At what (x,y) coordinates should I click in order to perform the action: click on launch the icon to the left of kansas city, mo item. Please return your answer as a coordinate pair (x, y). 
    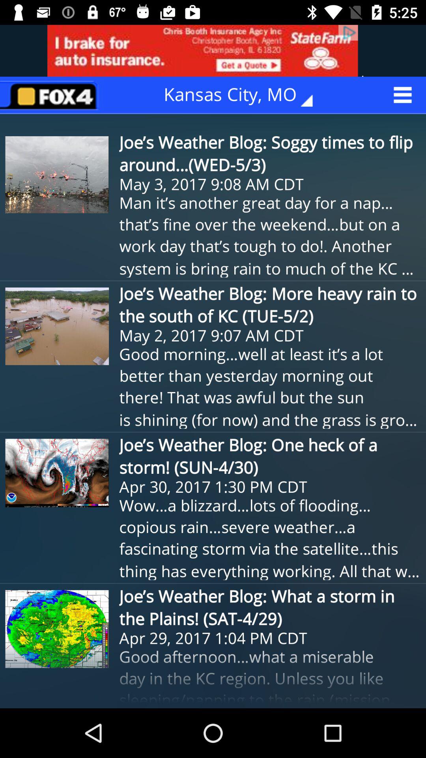
    Looking at the image, I should click on (52, 95).